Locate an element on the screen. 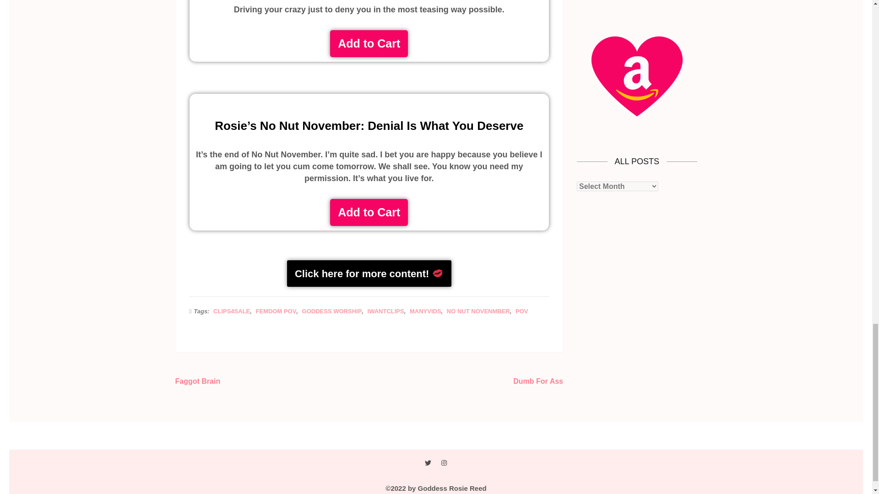  twitter is located at coordinates (428, 463).